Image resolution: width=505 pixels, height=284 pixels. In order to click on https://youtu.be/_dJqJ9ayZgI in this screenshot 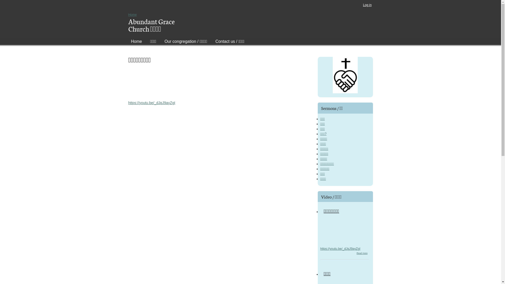, I will do `click(152, 103)`.